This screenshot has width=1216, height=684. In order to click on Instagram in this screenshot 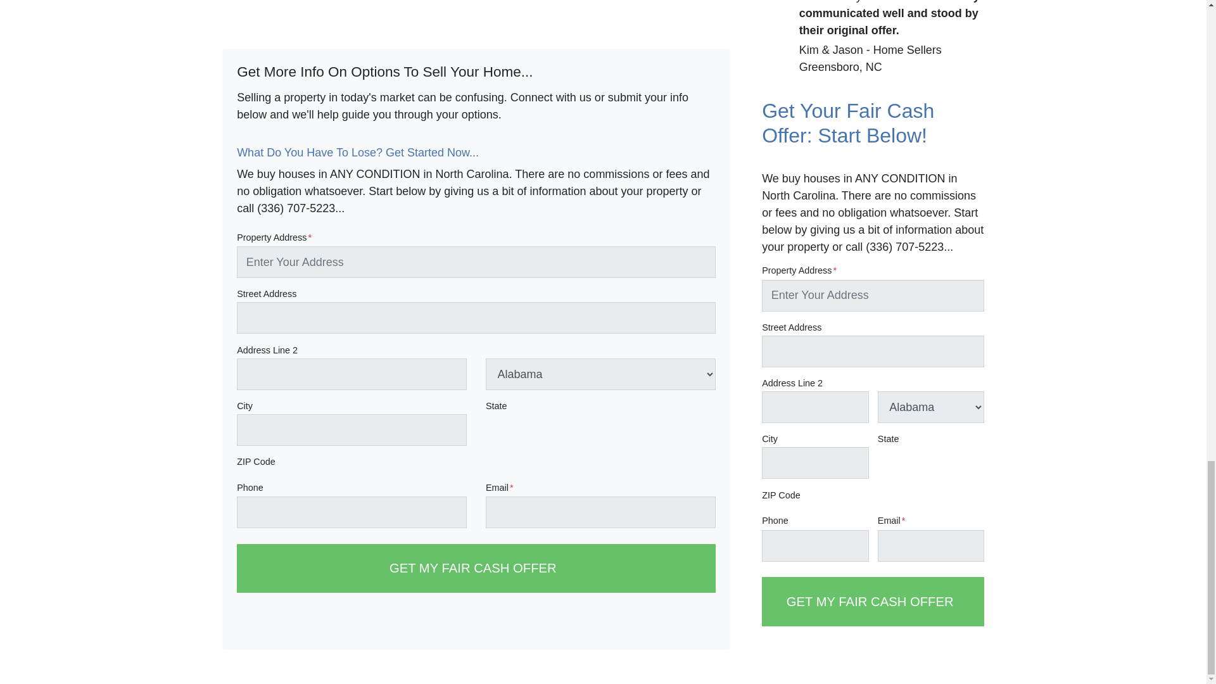, I will do `click(674, 625)`.